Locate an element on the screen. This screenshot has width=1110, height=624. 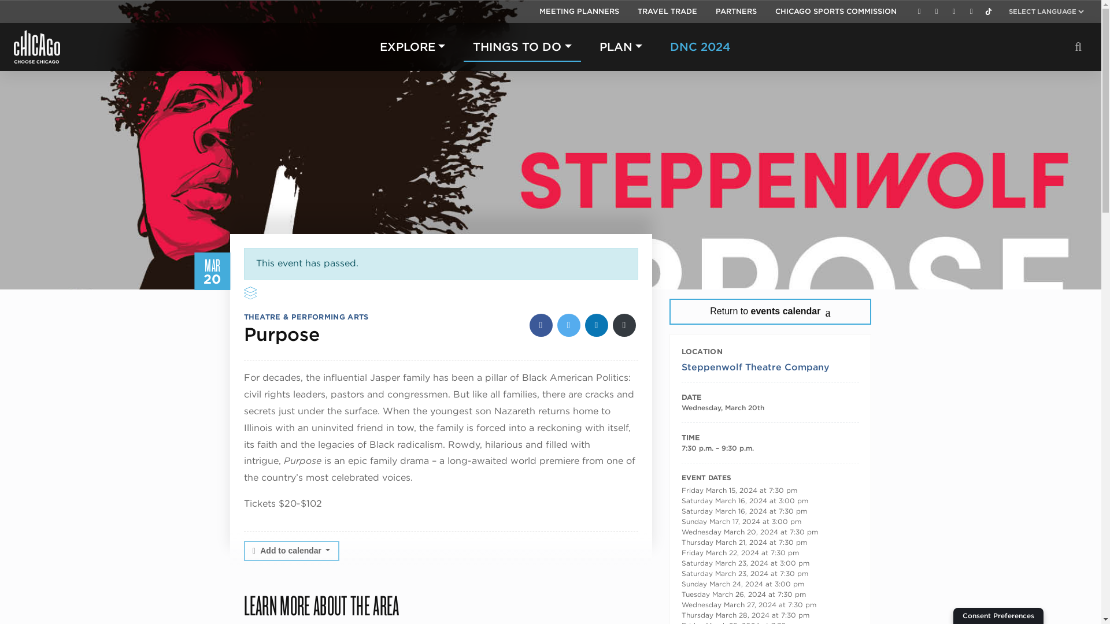
Share on Twitter is located at coordinates (569, 325).